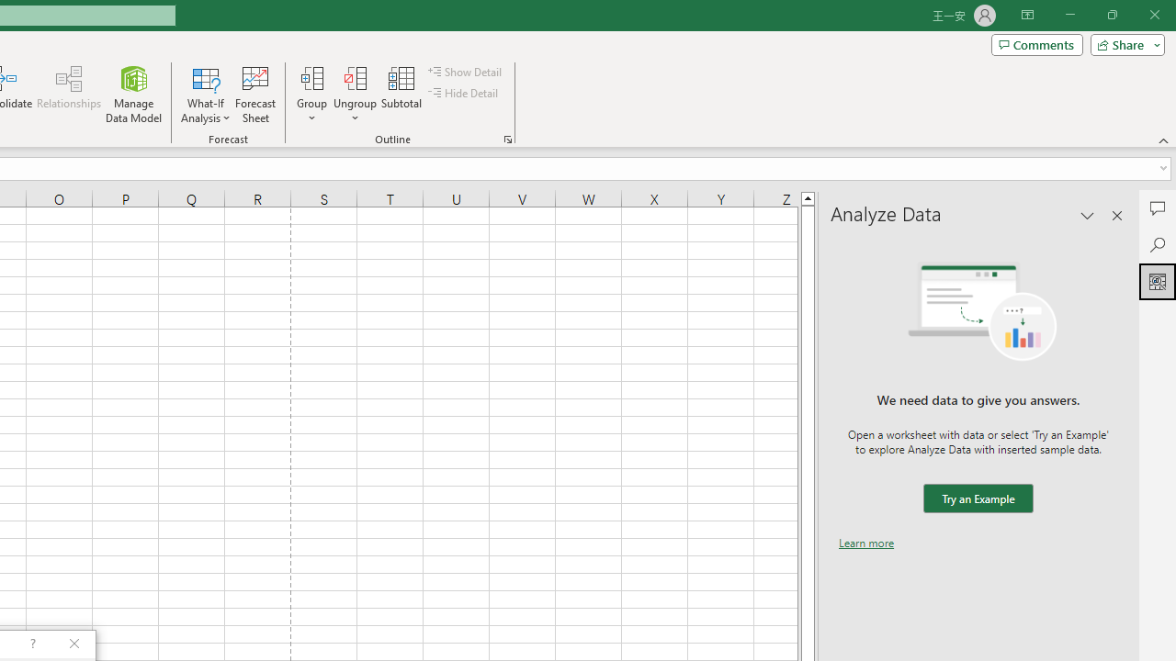 The width and height of the screenshot is (1176, 661). I want to click on Close, so click(1154, 15).